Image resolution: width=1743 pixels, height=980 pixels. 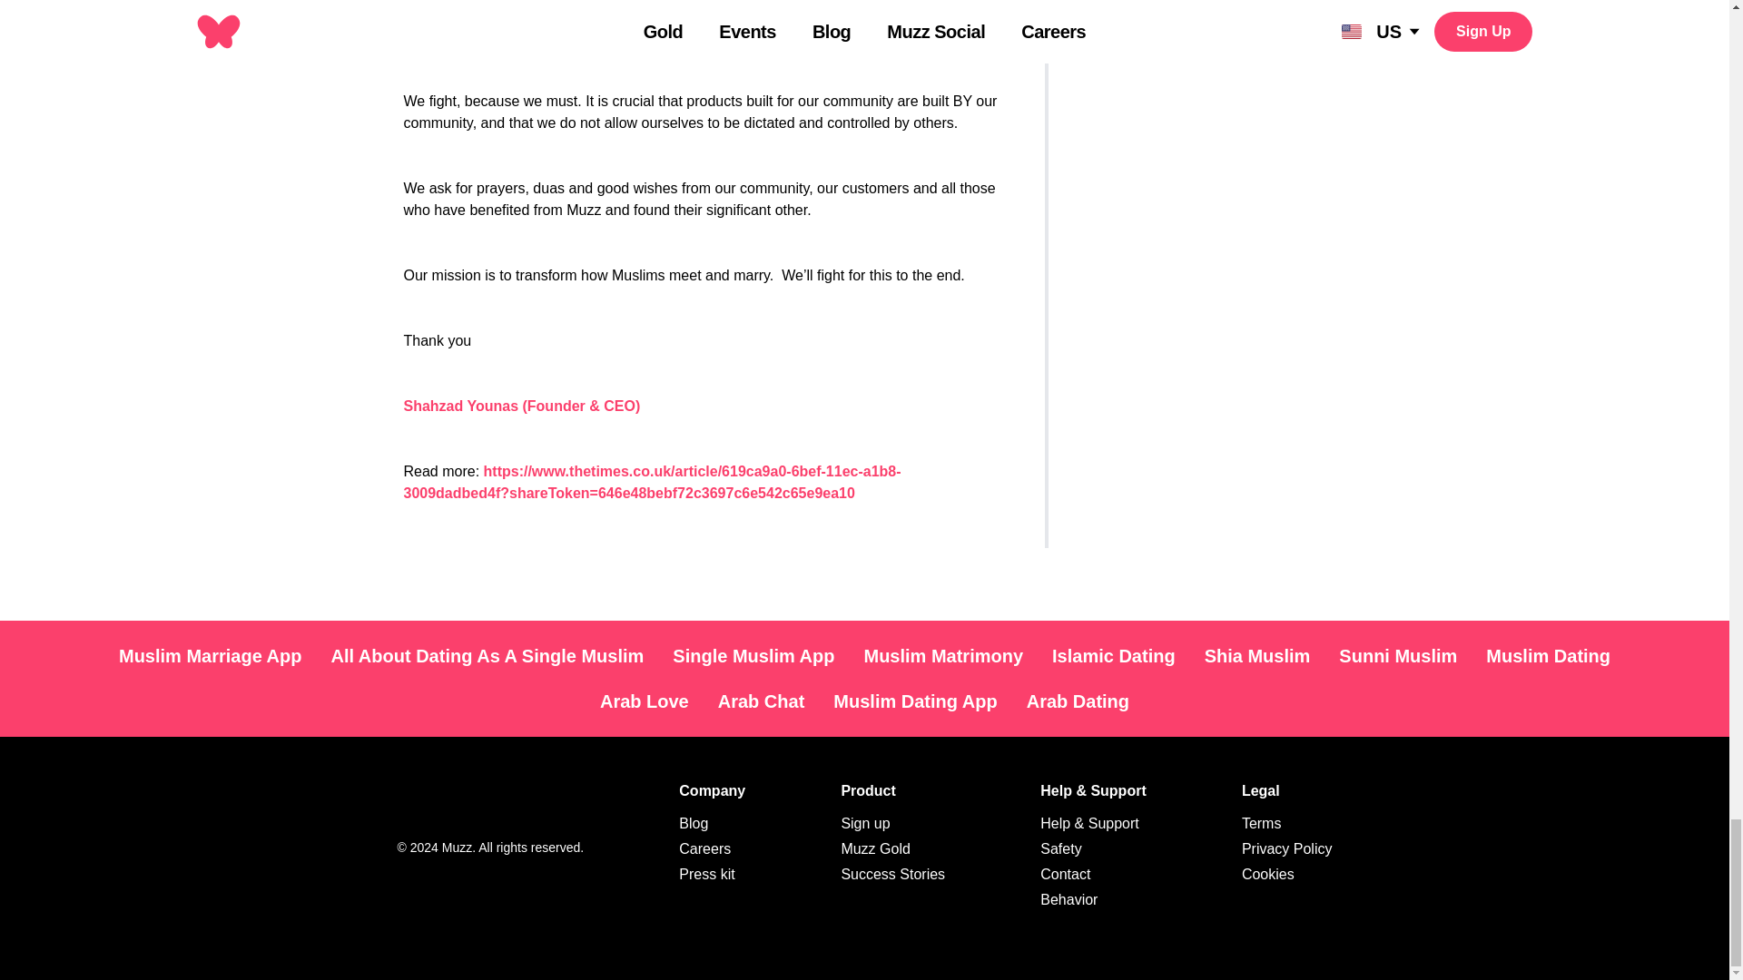 What do you see at coordinates (211, 655) in the screenshot?
I see `Muslim Marriage App` at bounding box center [211, 655].